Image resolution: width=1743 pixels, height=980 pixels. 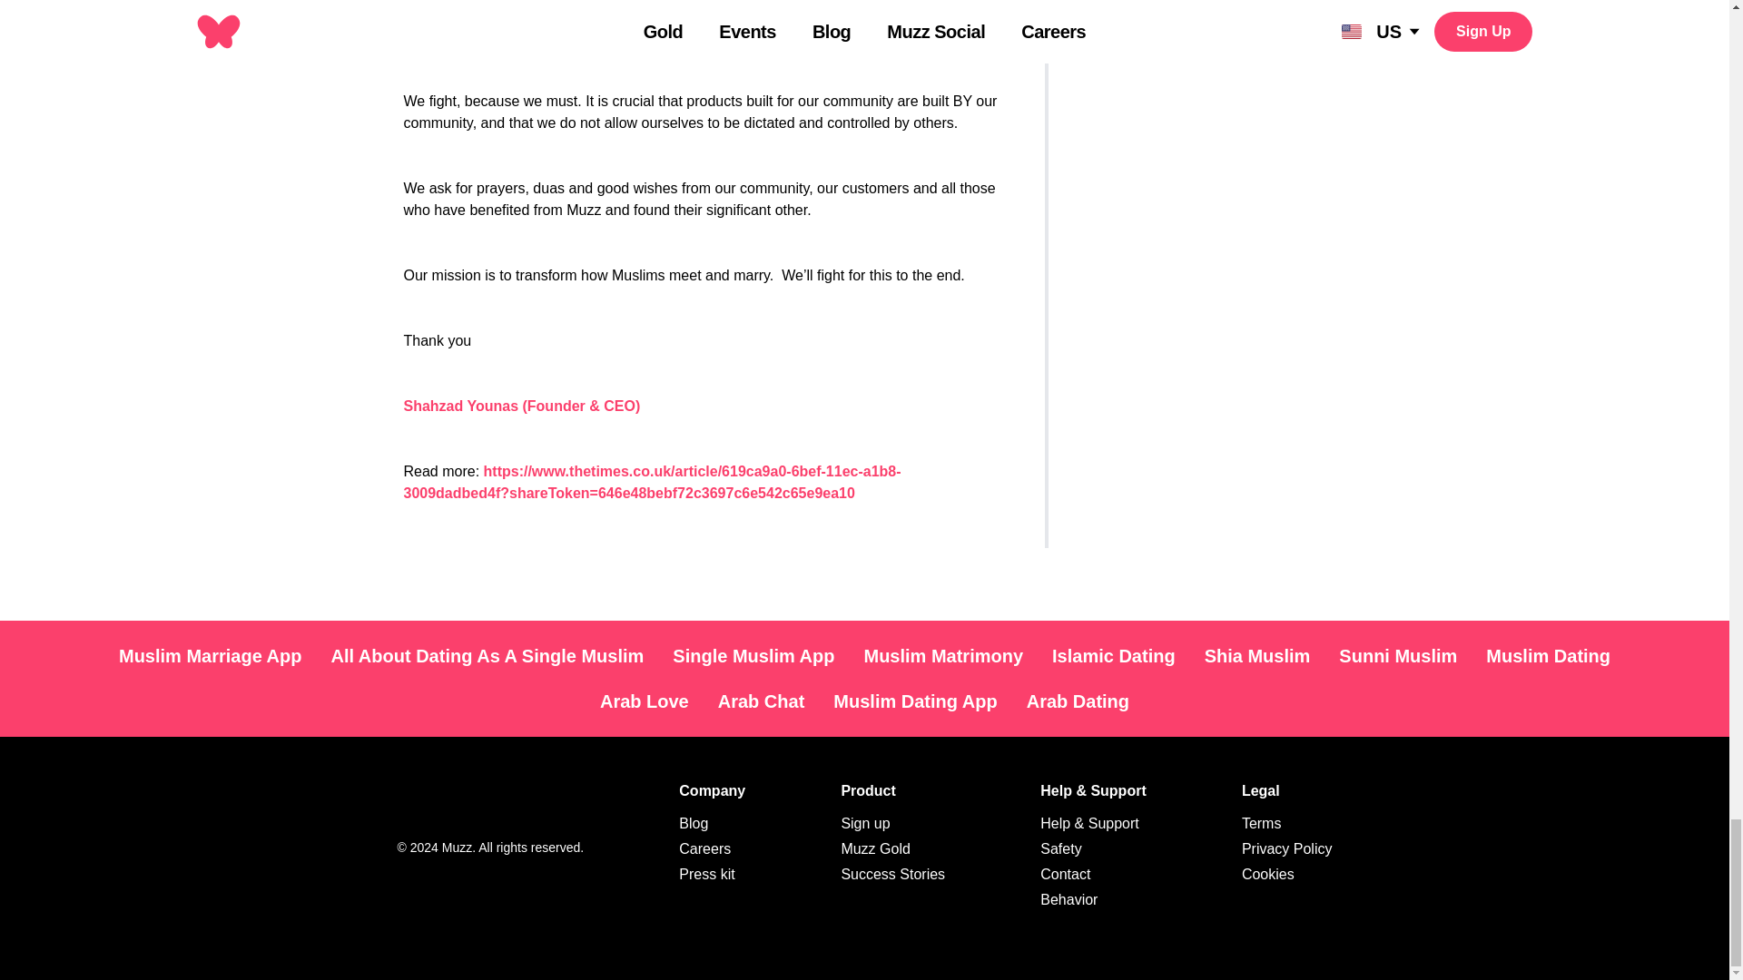 What do you see at coordinates (211, 655) in the screenshot?
I see `Muslim Marriage App` at bounding box center [211, 655].